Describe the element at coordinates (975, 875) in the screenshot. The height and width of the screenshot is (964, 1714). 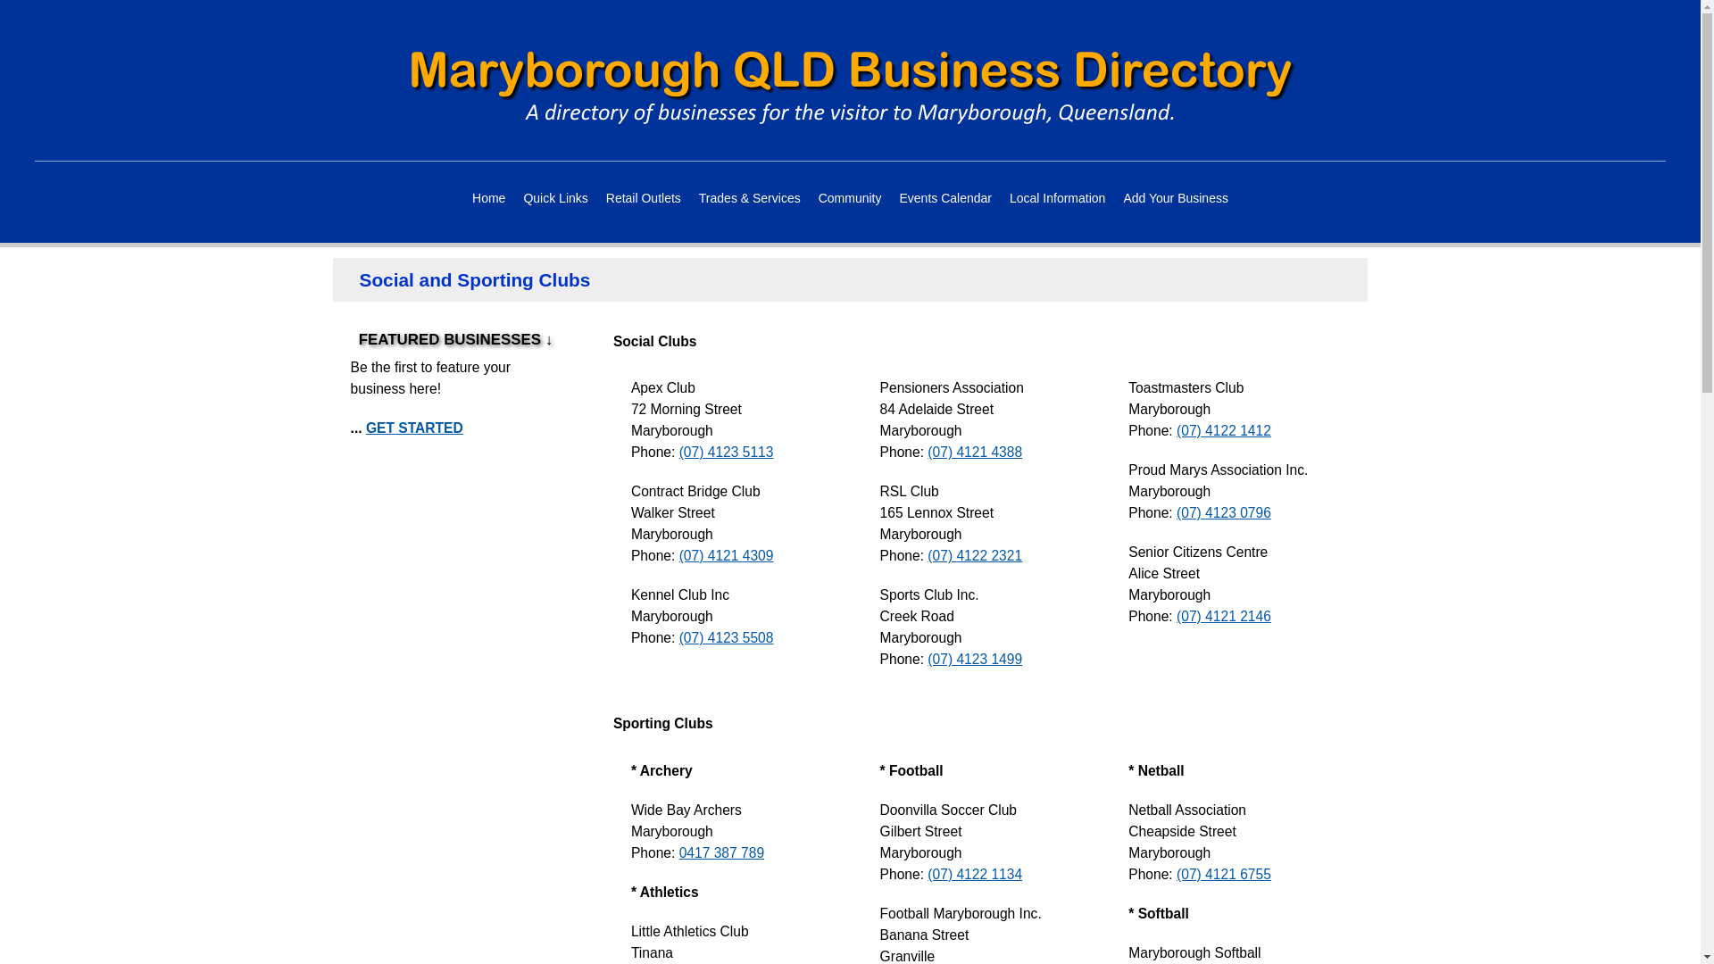
I see `(07) 4122 1134` at that location.